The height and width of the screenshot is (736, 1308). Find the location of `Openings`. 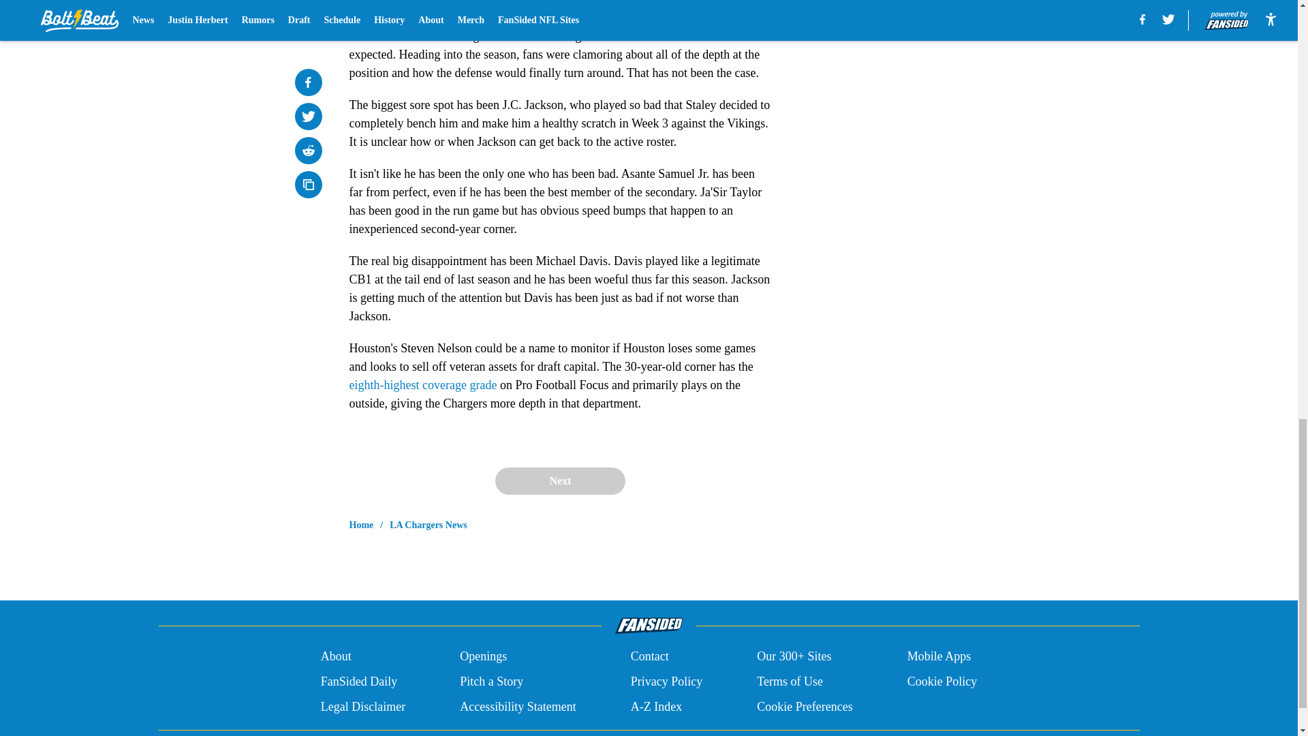

Openings is located at coordinates (484, 657).